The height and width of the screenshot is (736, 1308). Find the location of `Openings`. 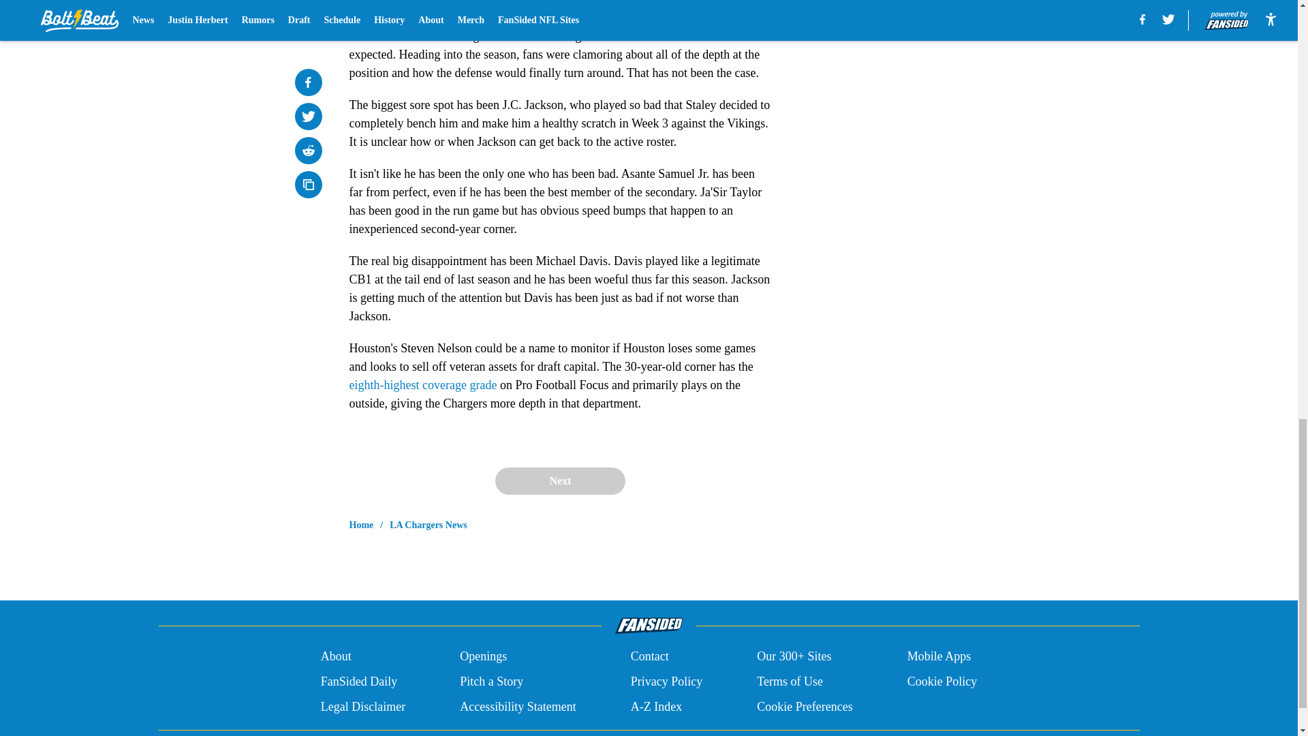

Openings is located at coordinates (484, 657).